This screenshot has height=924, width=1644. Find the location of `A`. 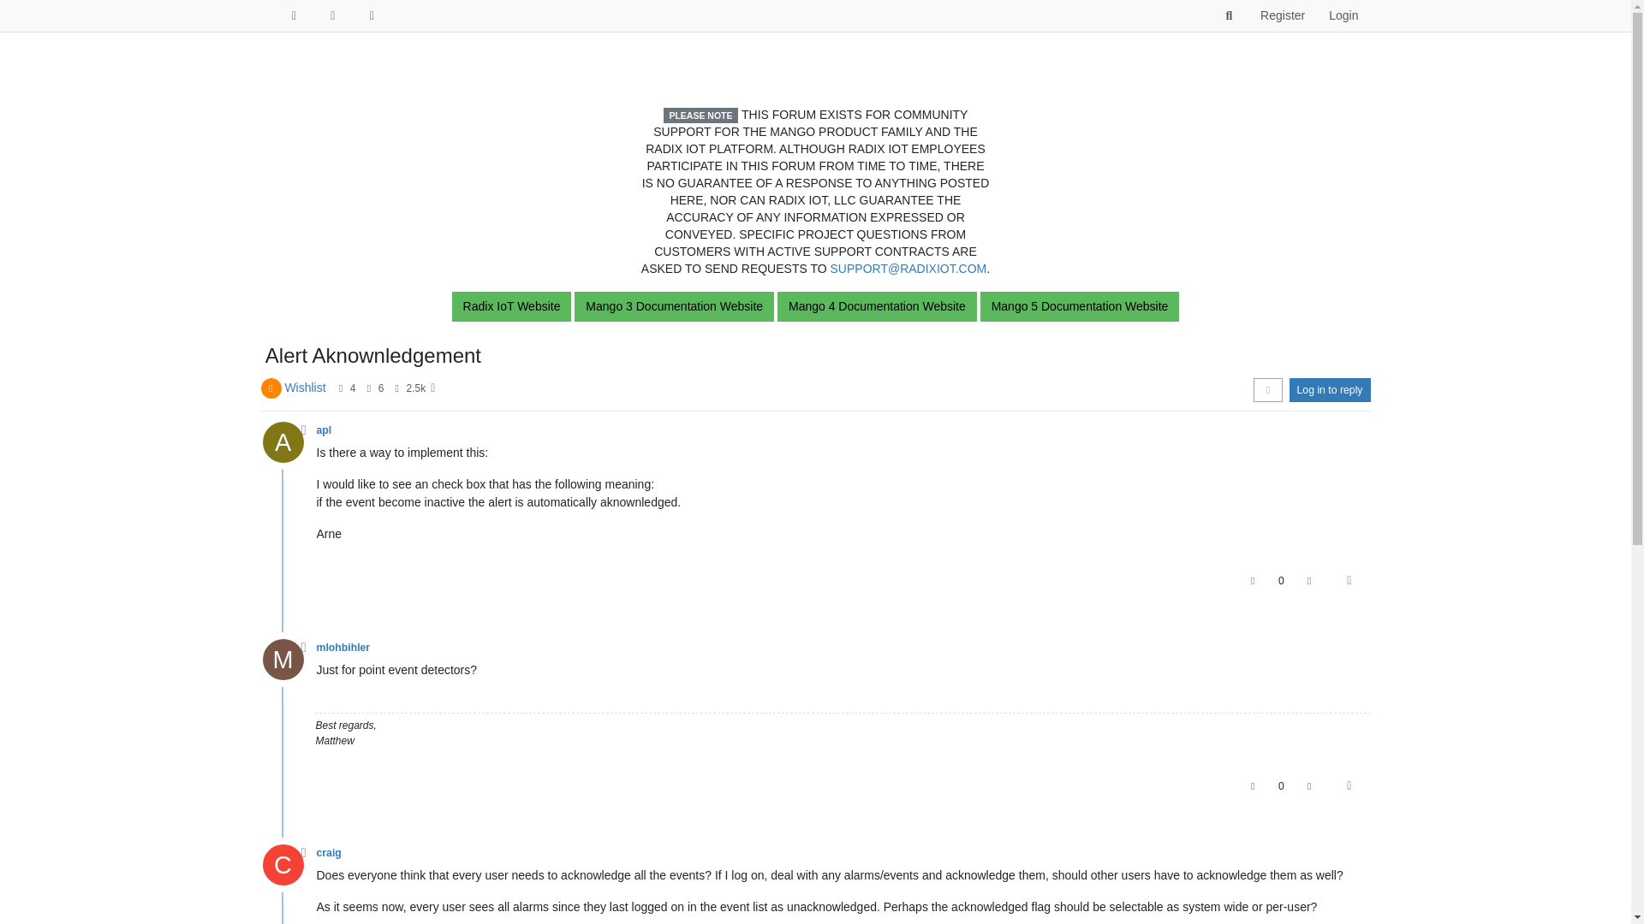

A is located at coordinates (288, 447).